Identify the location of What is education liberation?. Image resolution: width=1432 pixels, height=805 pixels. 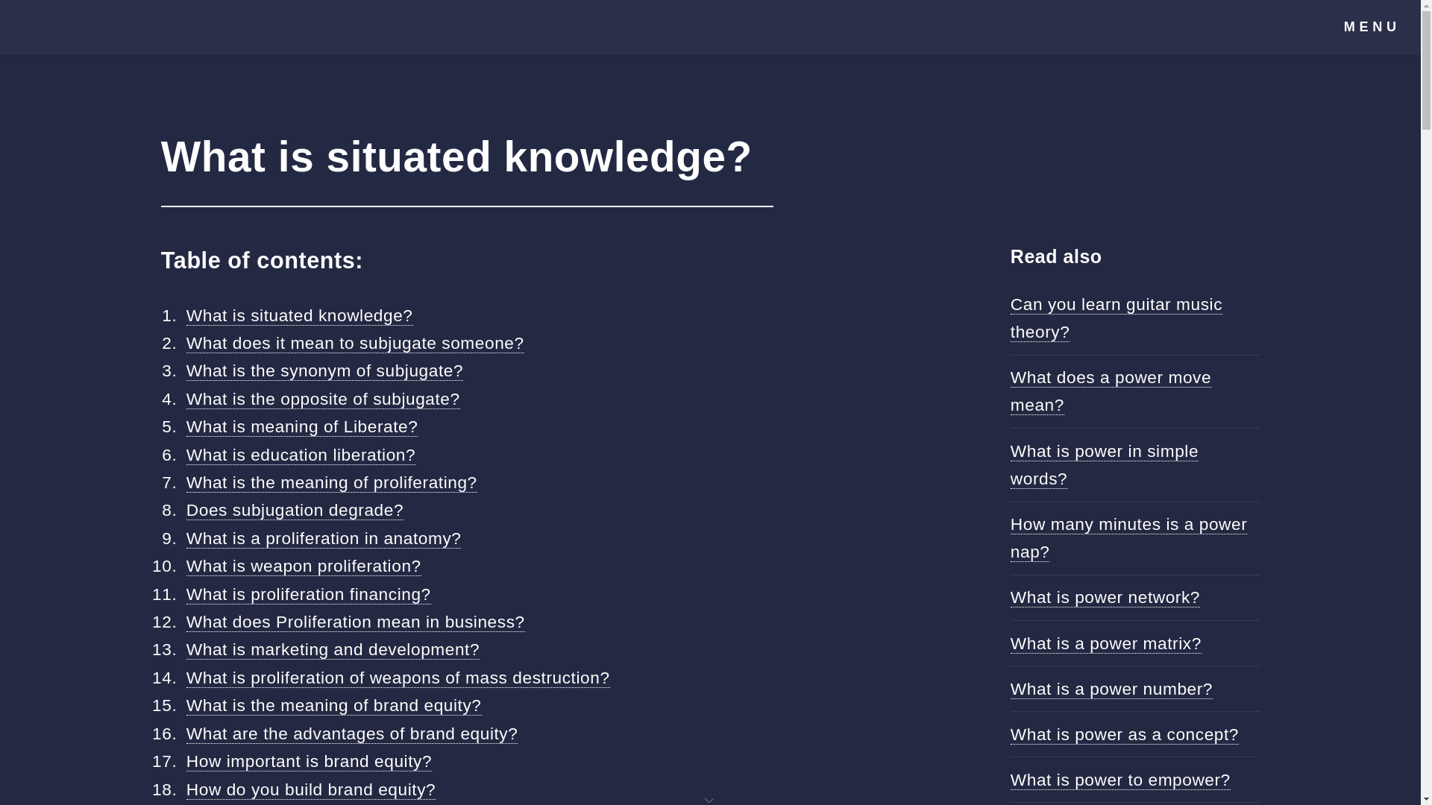
(300, 455).